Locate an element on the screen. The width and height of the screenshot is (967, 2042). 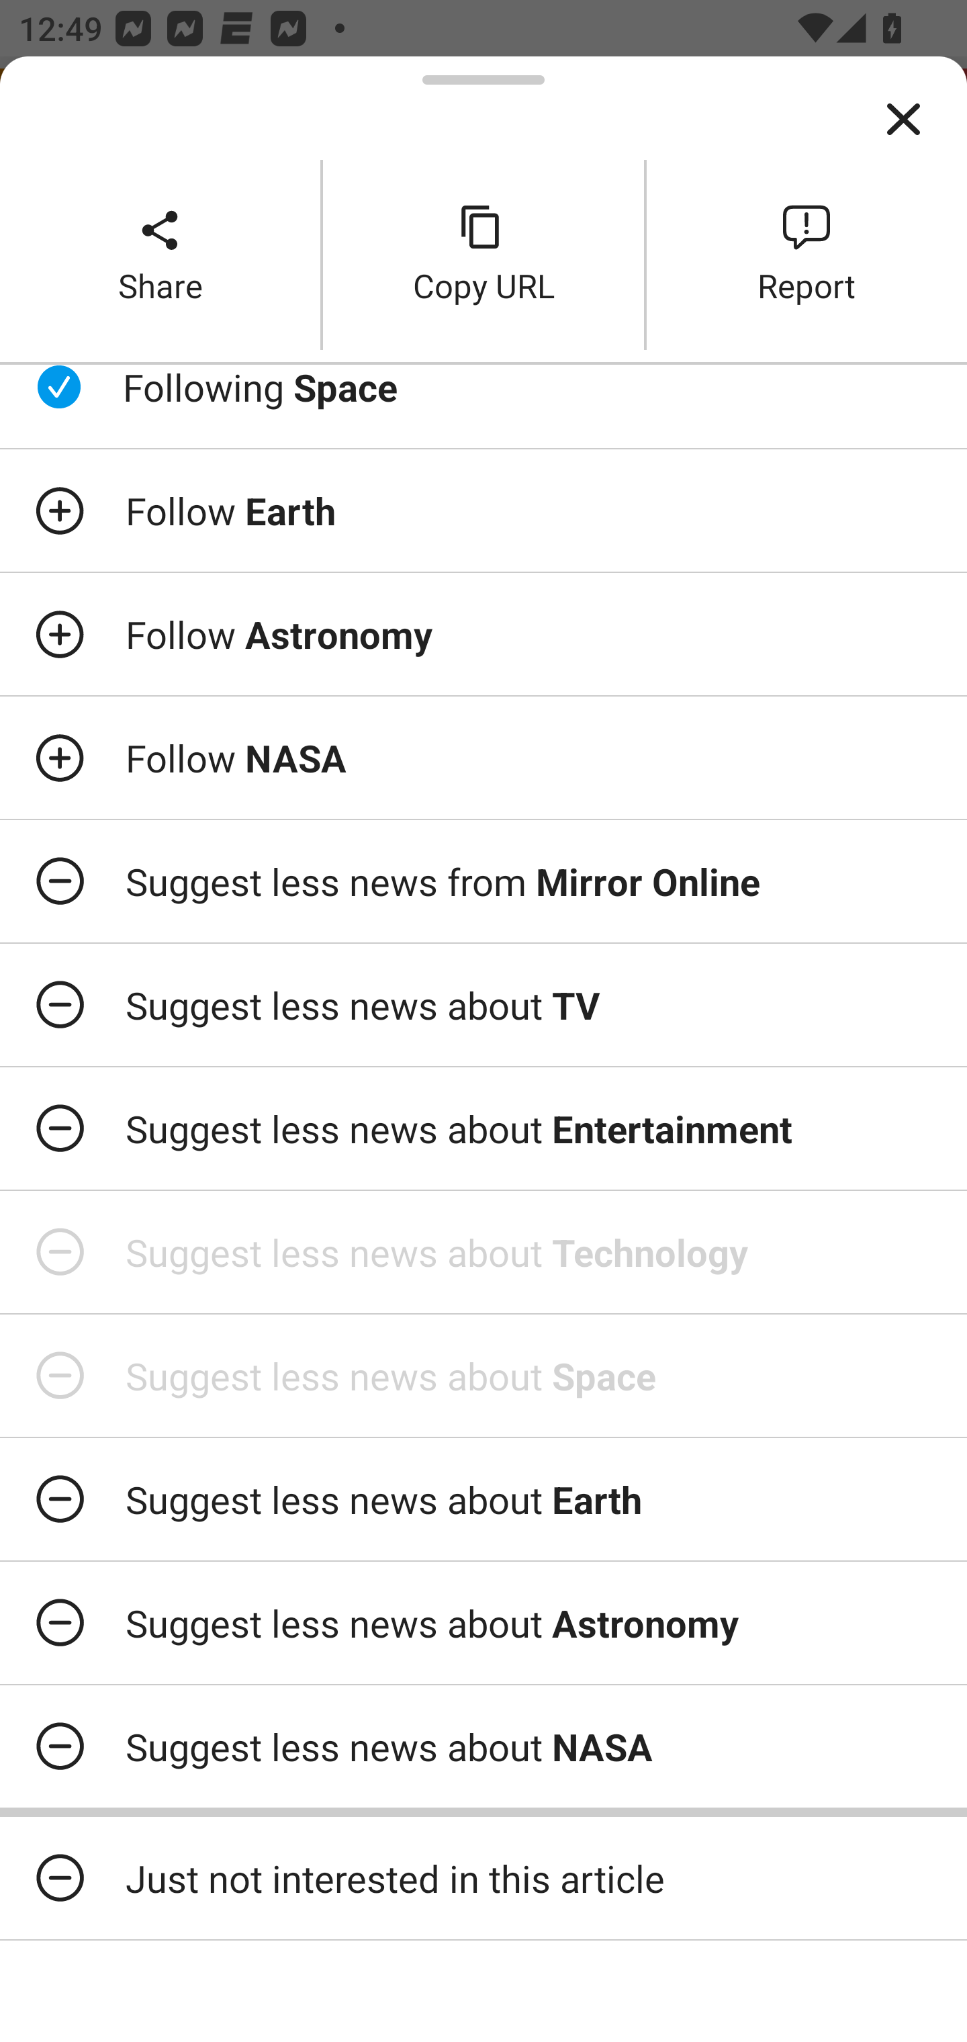
Follow NASA is located at coordinates (483, 758).